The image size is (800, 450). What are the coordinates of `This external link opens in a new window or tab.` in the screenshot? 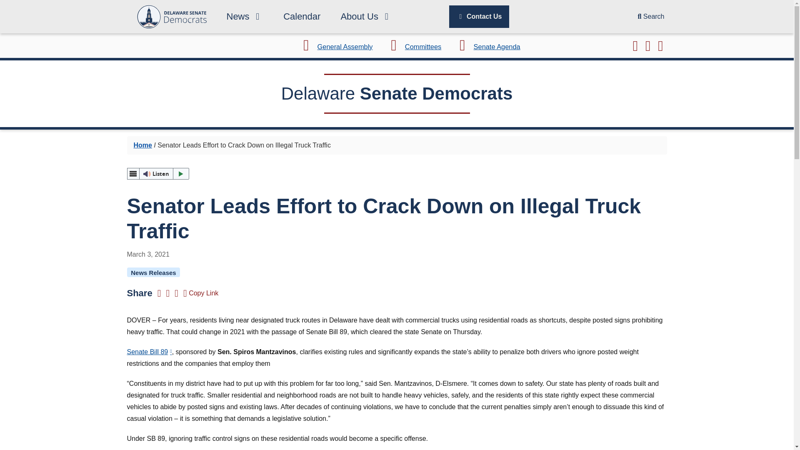 It's located at (412, 46).